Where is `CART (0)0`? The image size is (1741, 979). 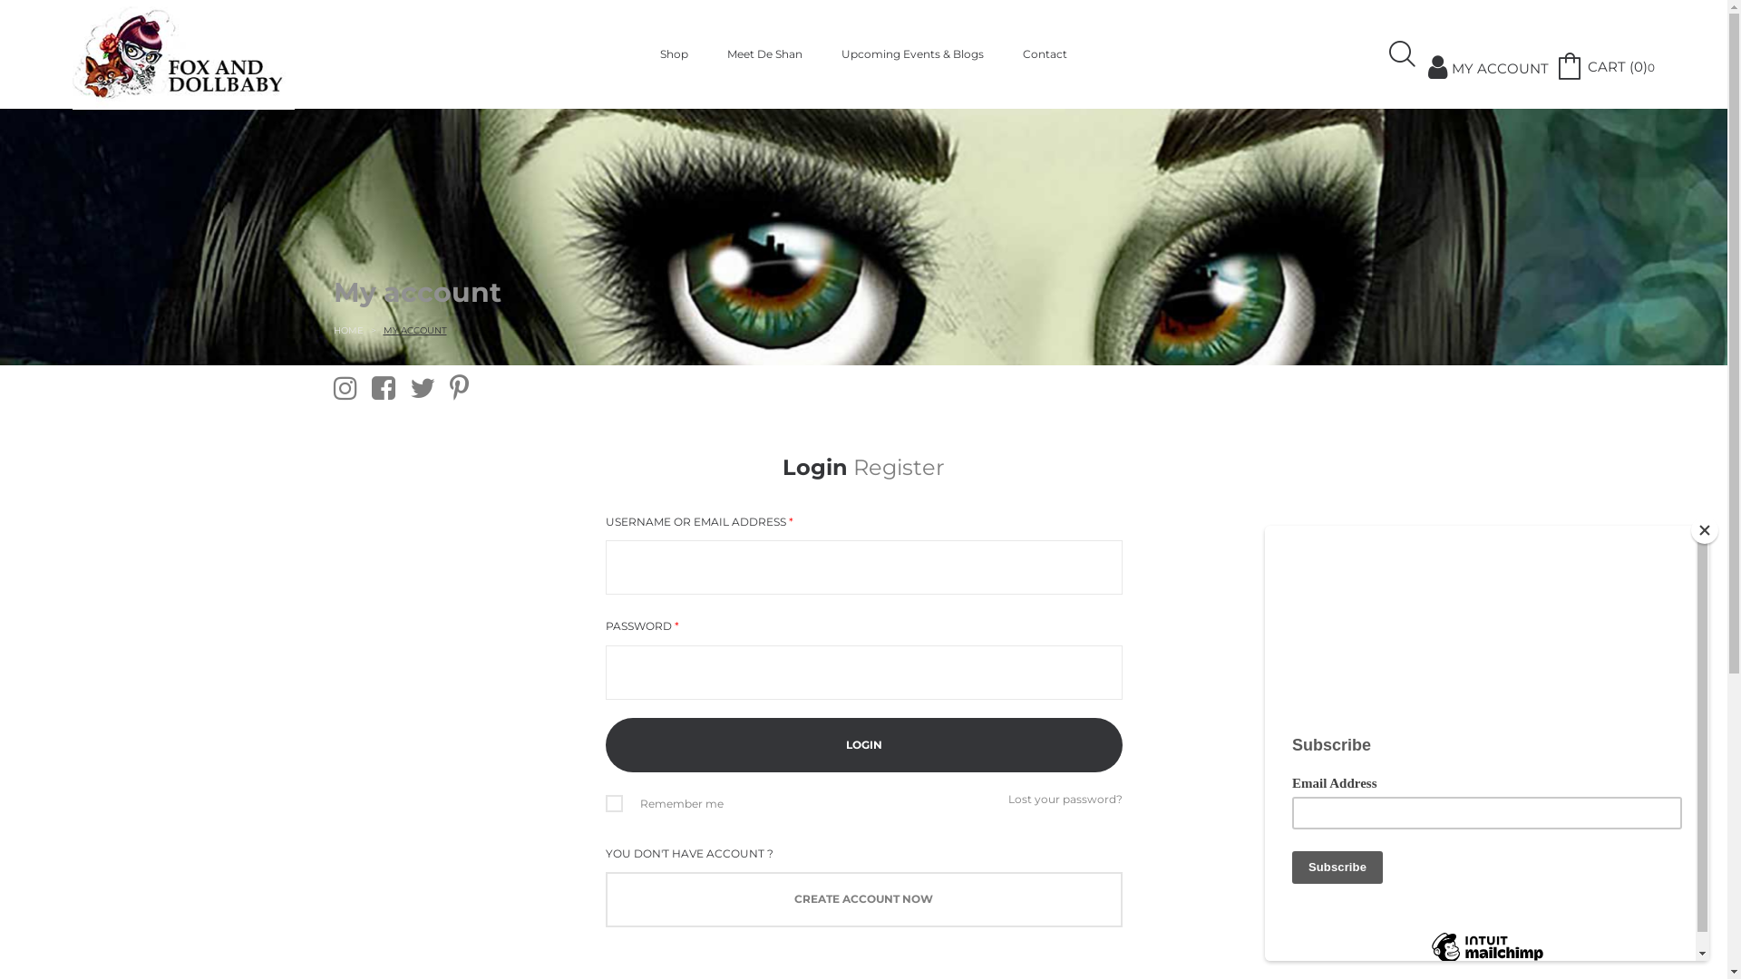
CART (0)0 is located at coordinates (1605, 54).